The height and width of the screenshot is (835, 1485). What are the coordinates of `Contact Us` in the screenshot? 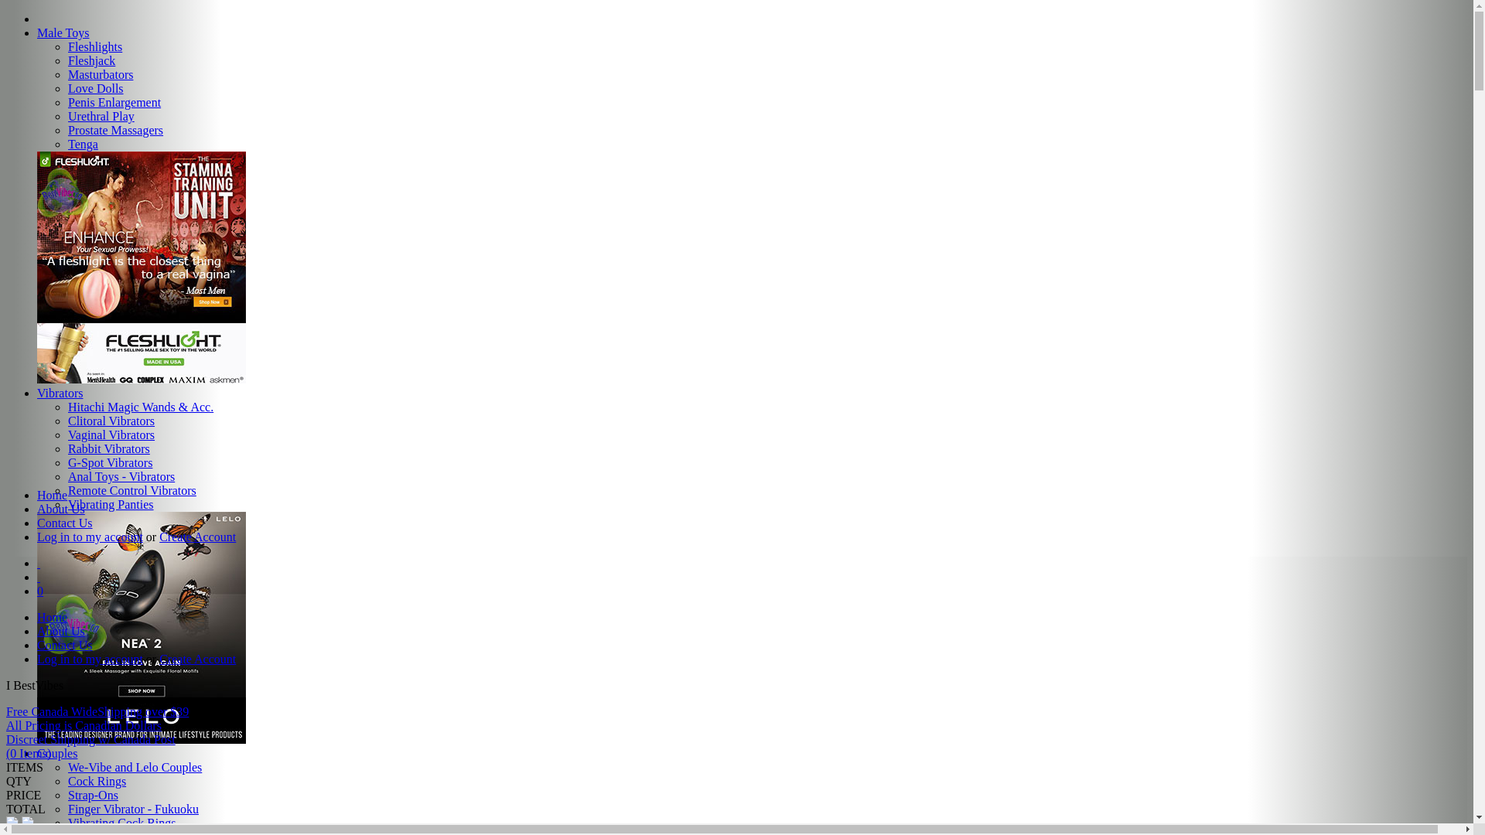 It's located at (65, 523).